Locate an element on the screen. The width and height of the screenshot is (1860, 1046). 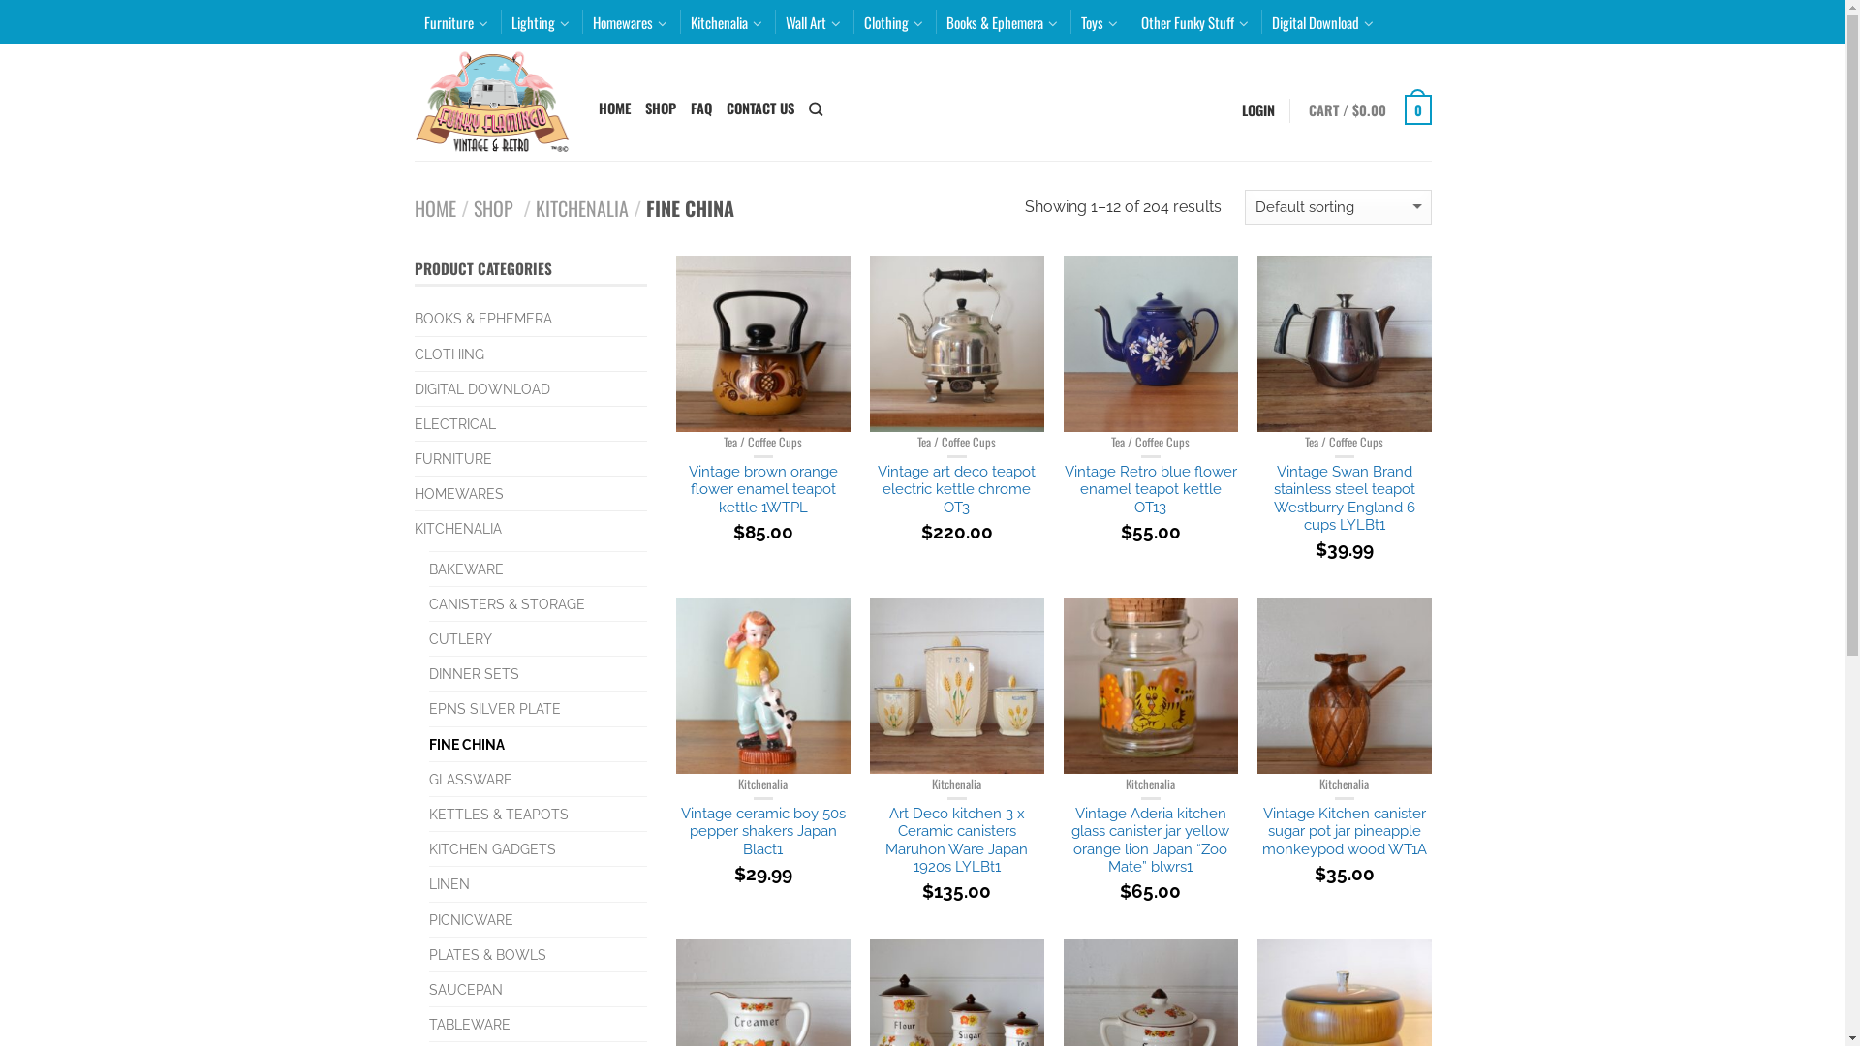
KITCHENALIA is located at coordinates (581, 208).